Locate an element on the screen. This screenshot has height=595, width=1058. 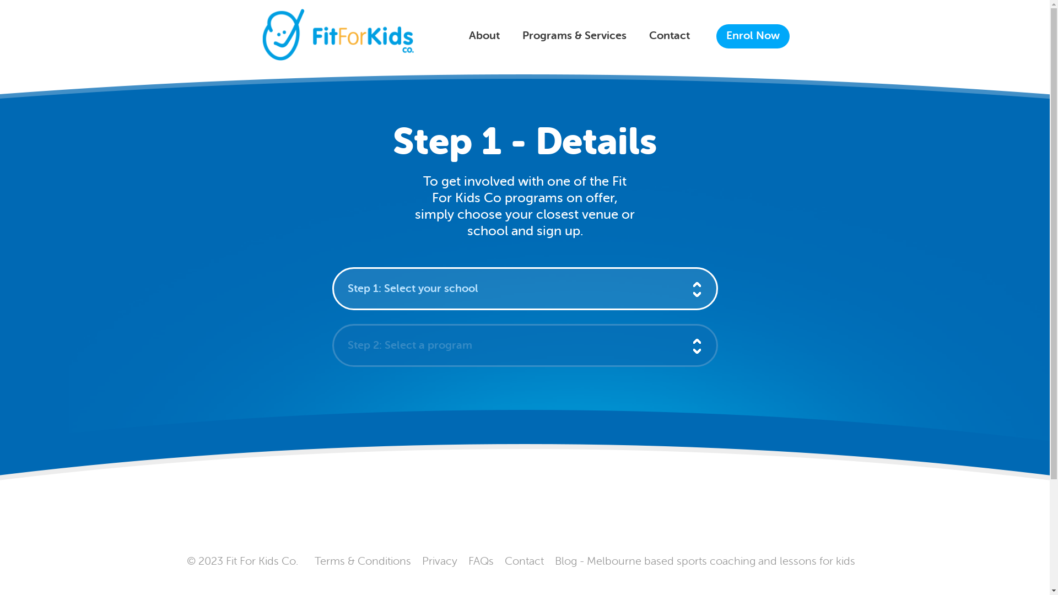
Enrol Now is located at coordinates (746, 36).